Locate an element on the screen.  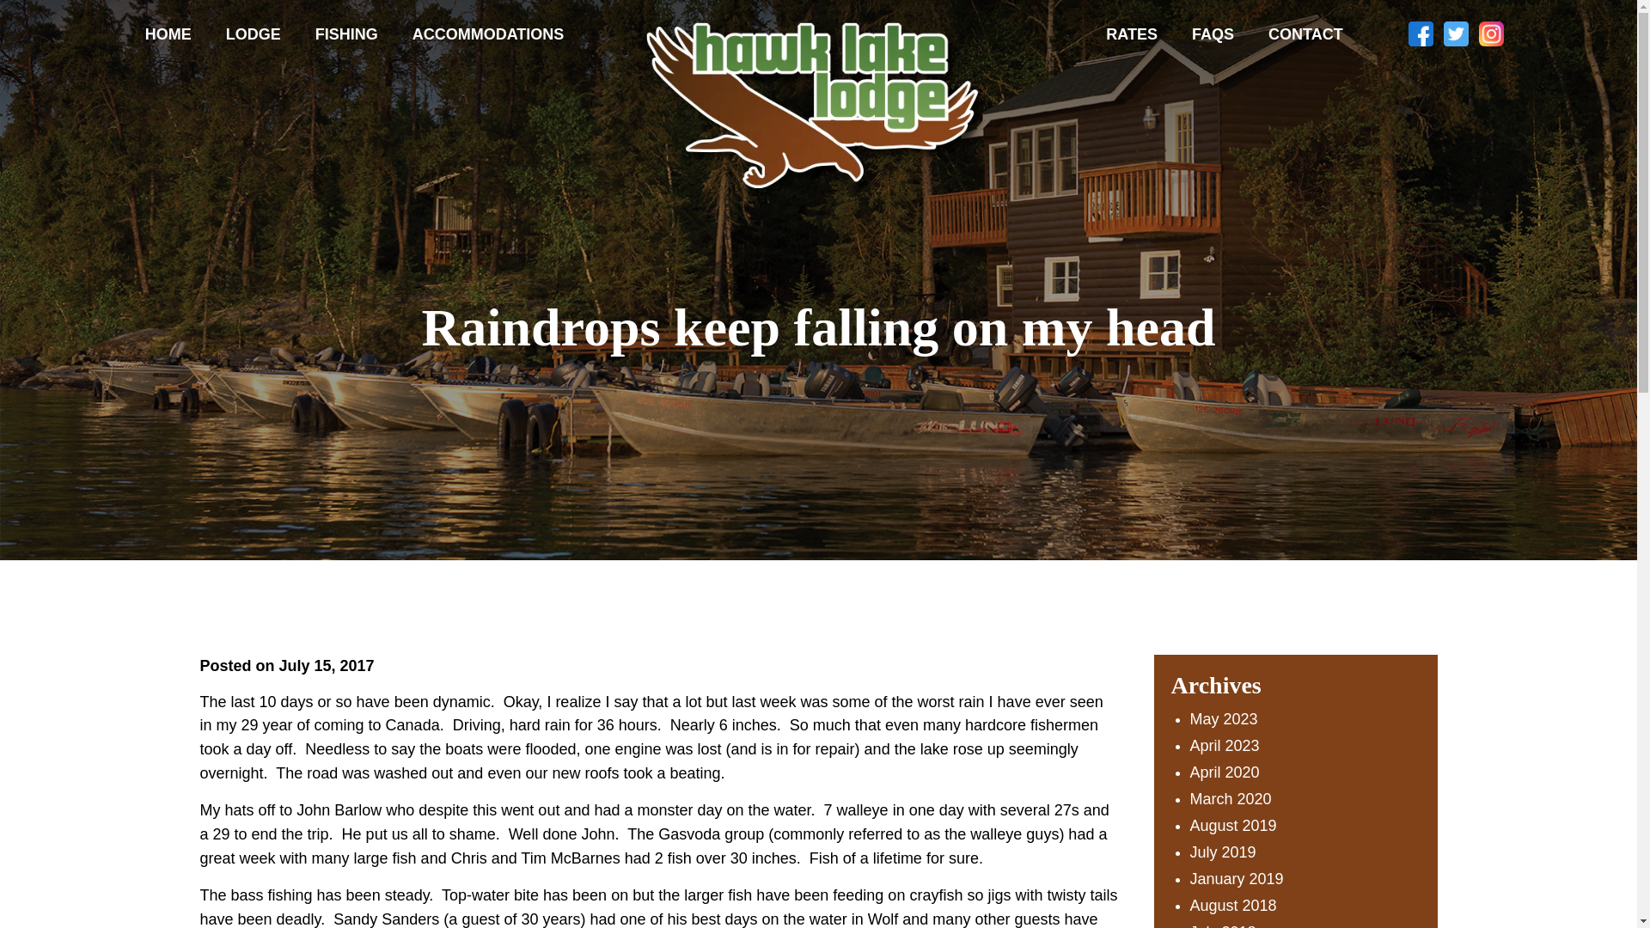
FAQS is located at coordinates (1213, 35).